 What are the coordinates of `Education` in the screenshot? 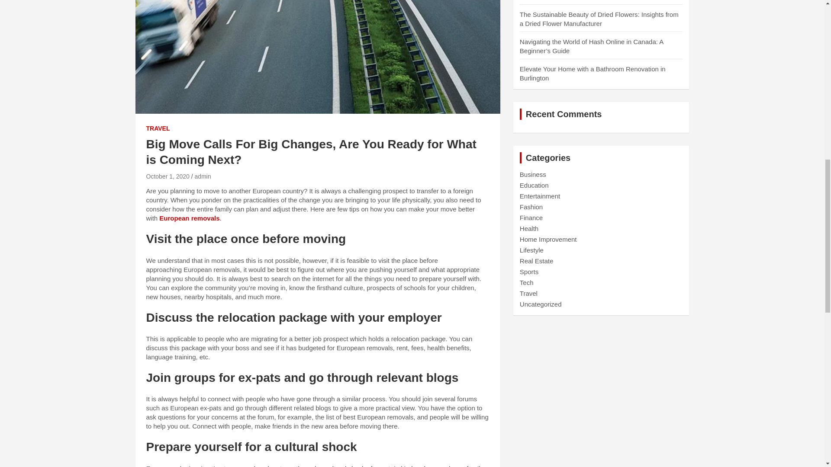 It's located at (534, 185).